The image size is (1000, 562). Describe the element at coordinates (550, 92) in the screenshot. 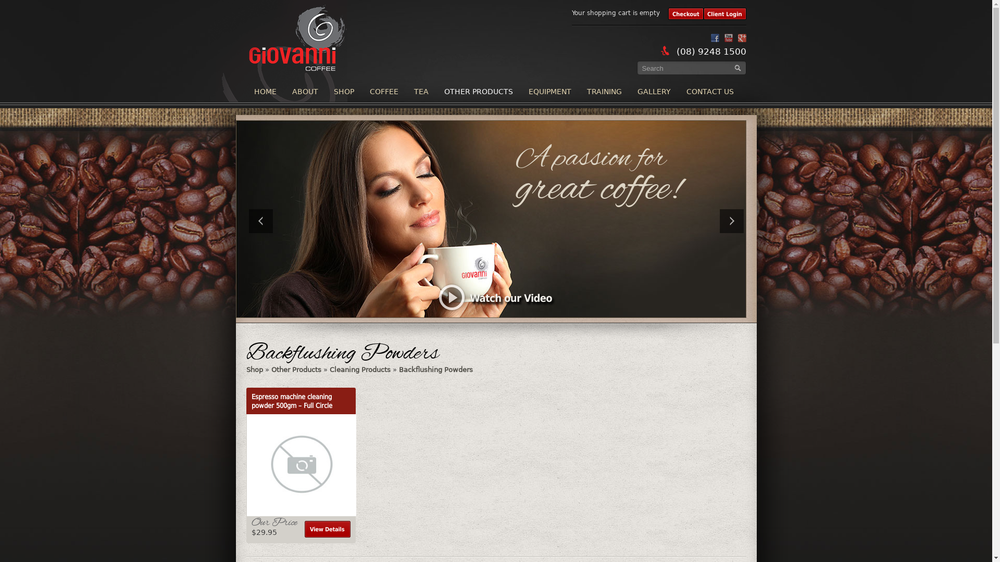

I see `EQUIPMENT` at that location.